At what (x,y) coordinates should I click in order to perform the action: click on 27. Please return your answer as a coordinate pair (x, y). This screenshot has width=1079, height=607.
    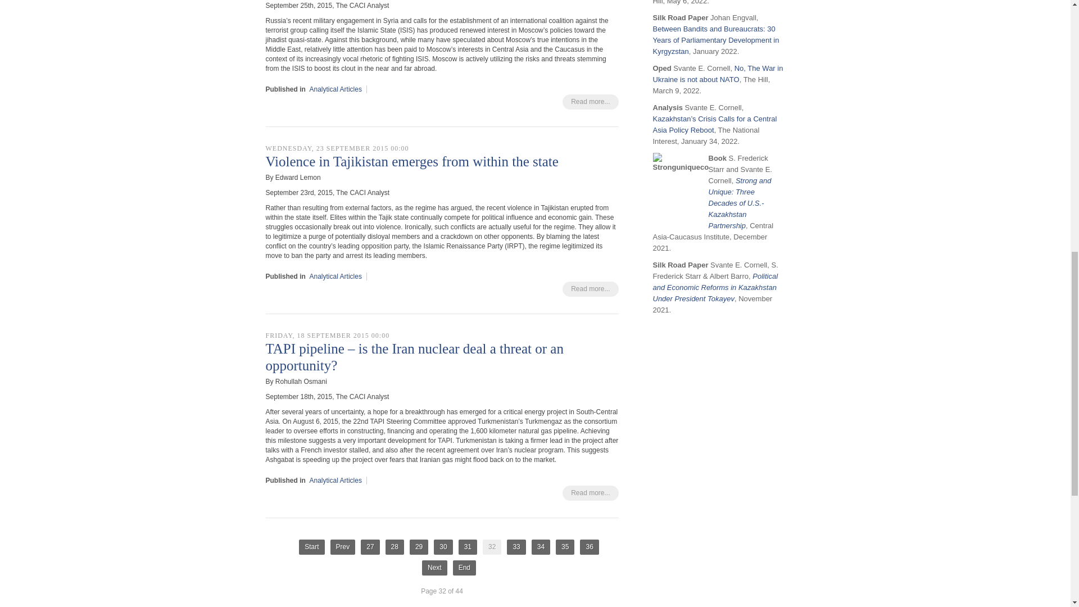
    Looking at the image, I should click on (370, 547).